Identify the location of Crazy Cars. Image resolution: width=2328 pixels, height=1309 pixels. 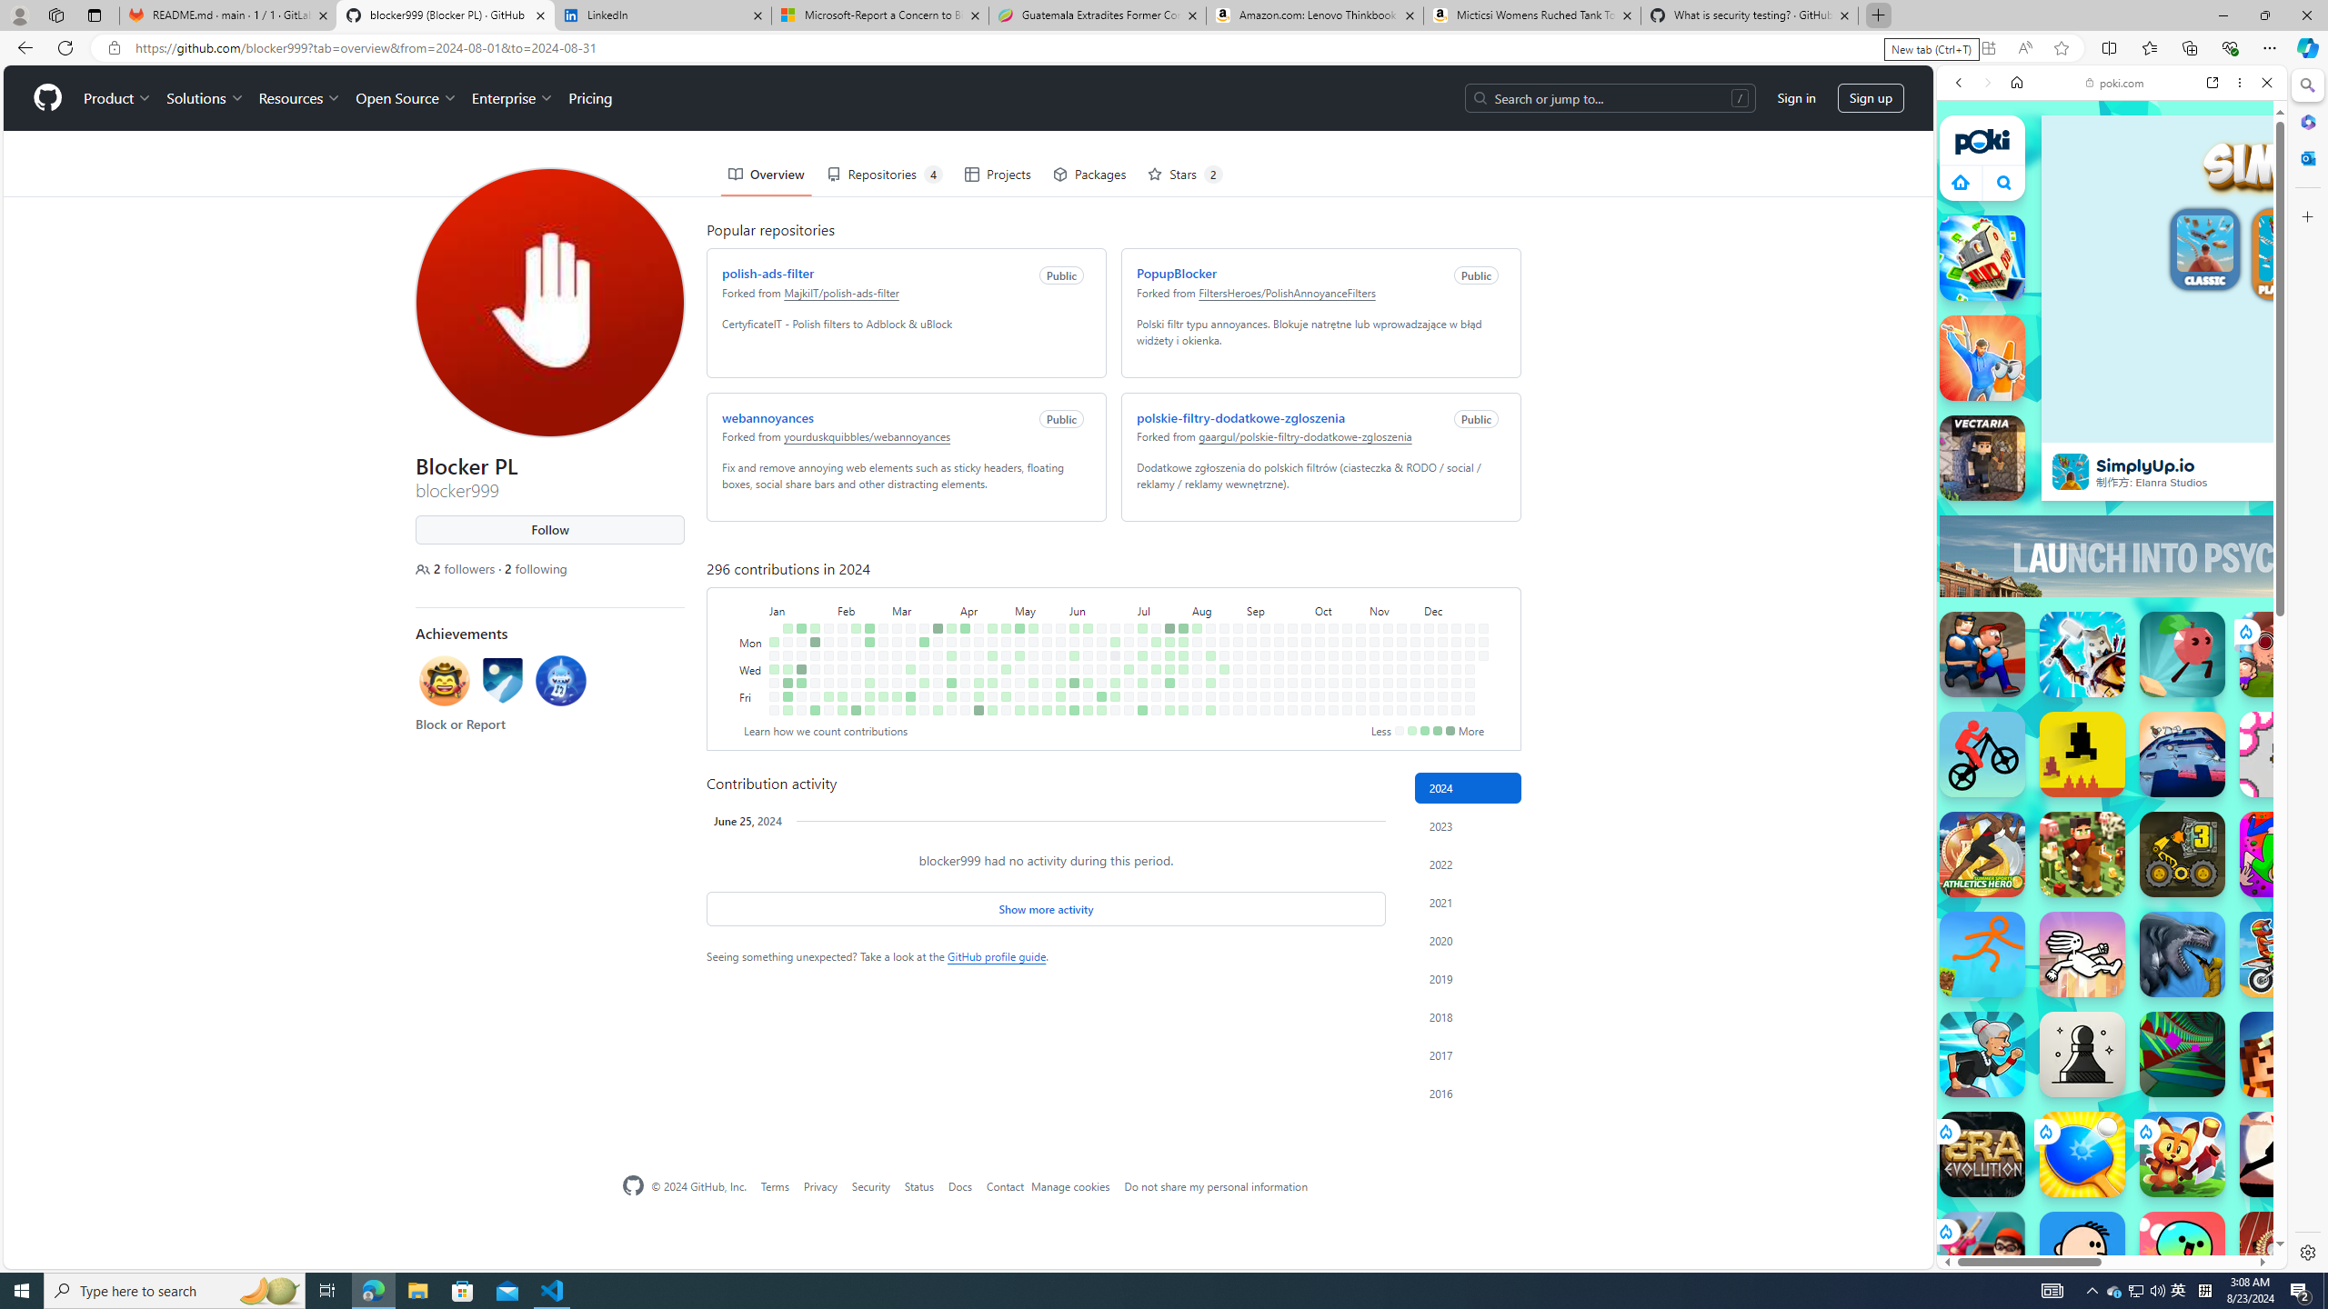
(2270, 918).